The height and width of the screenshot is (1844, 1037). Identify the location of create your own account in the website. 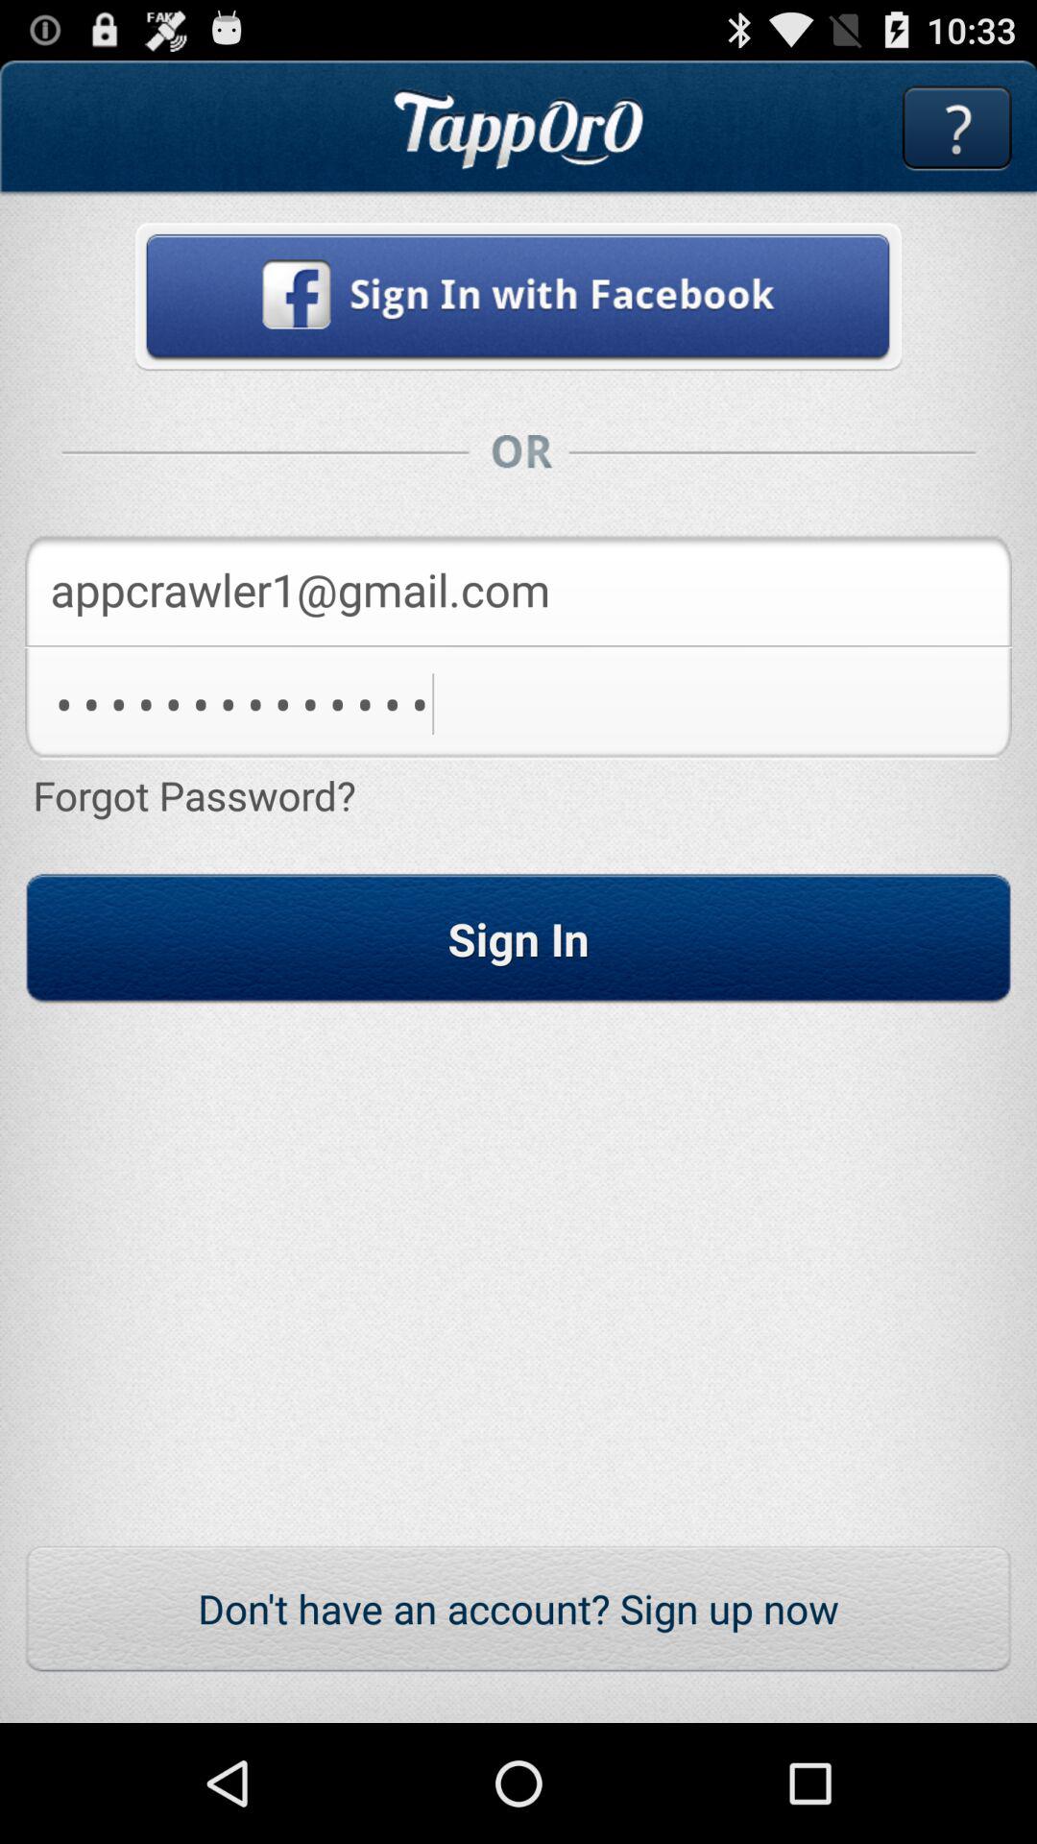
(518, 297).